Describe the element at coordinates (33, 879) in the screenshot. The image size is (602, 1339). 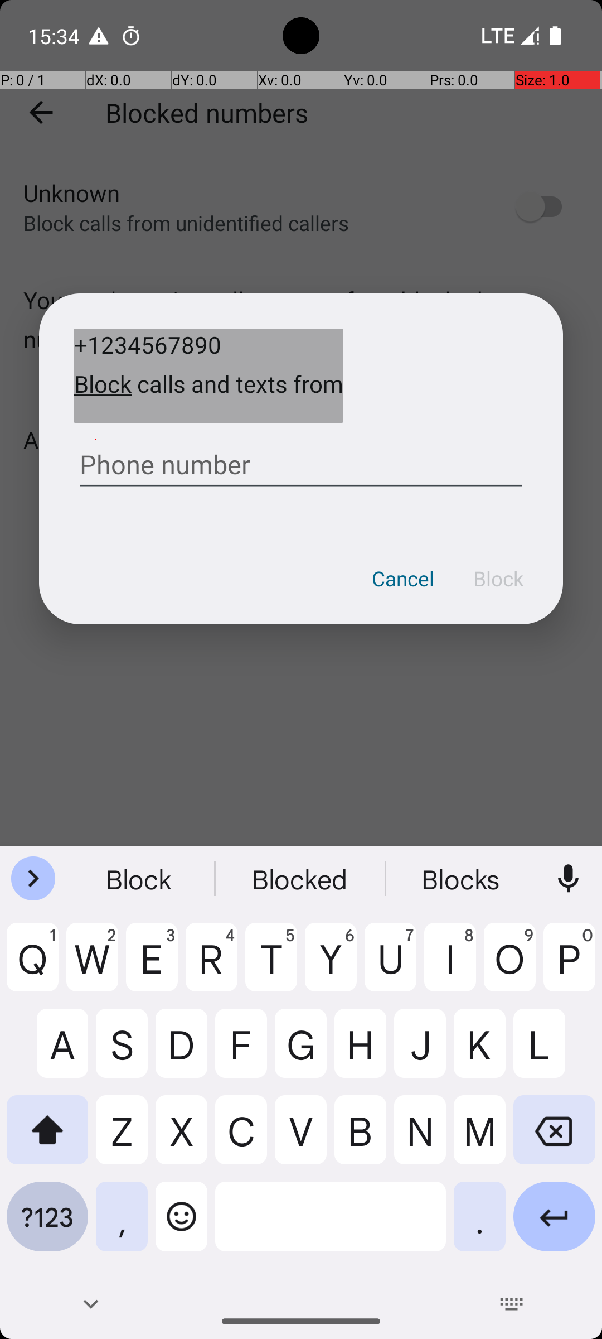
I see `Open features menu` at that location.